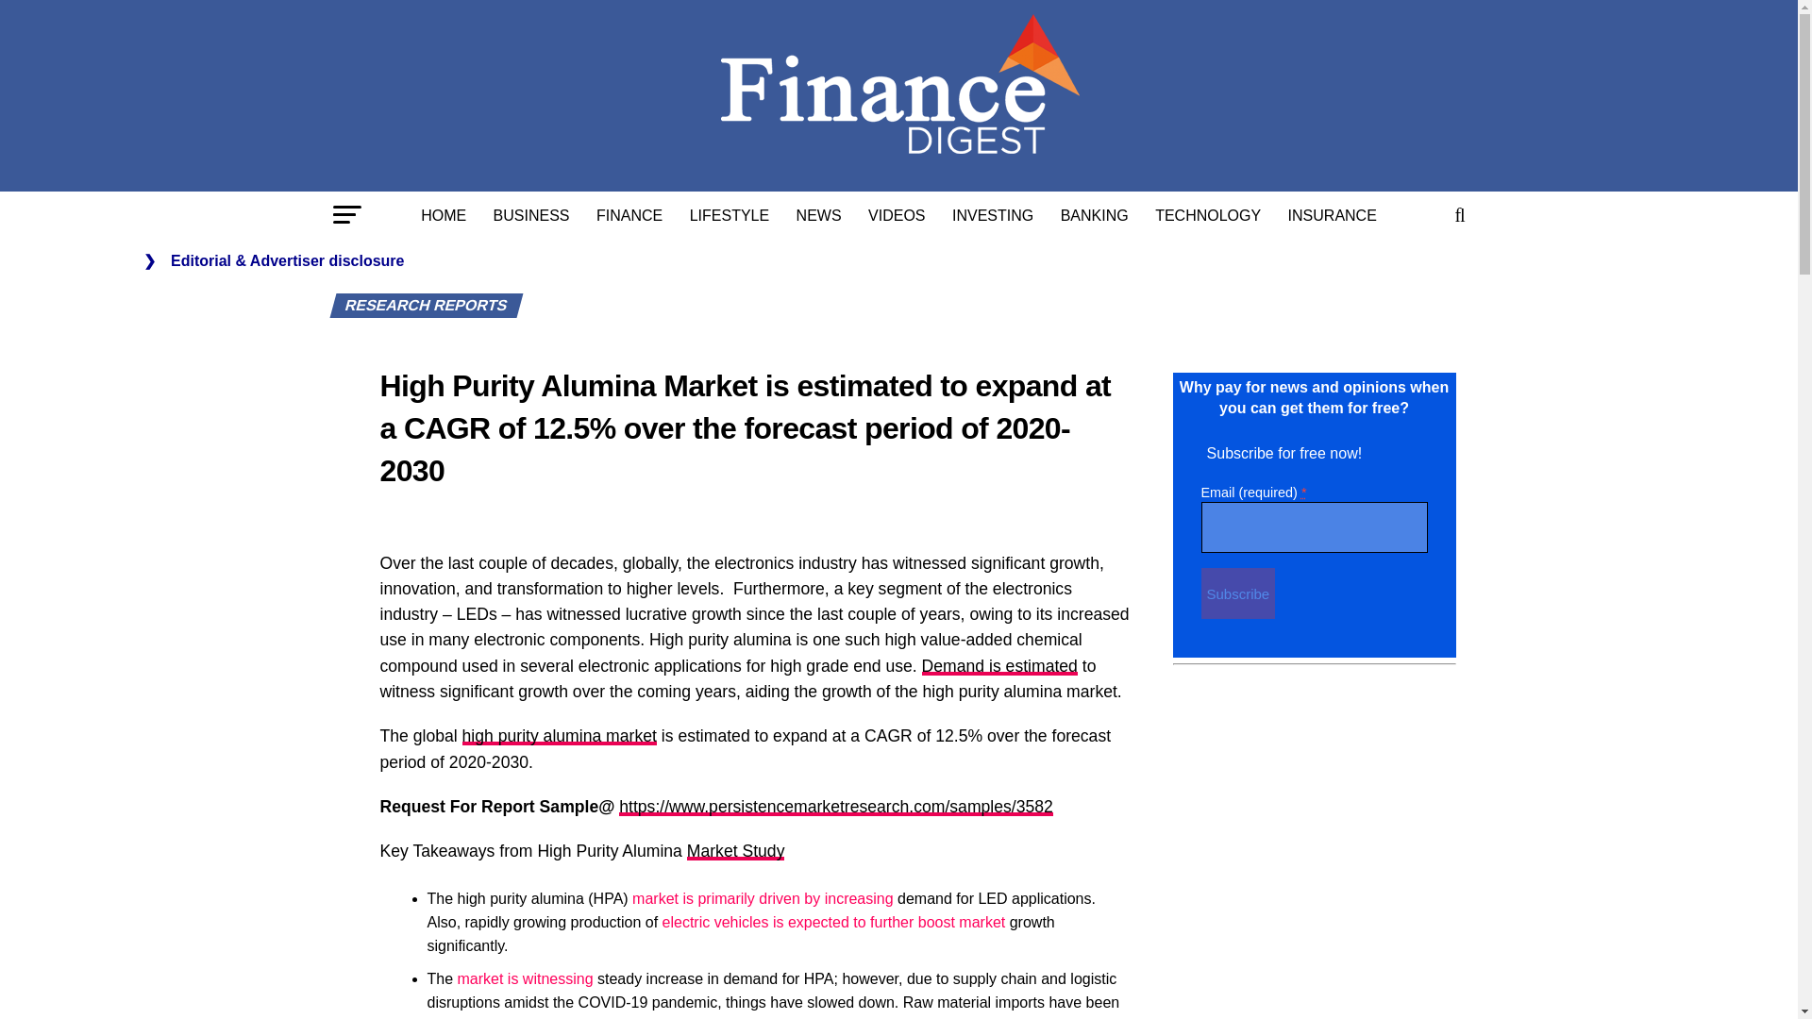 The width and height of the screenshot is (1812, 1019). Describe the element at coordinates (531, 215) in the screenshot. I see `BUSINESS` at that location.